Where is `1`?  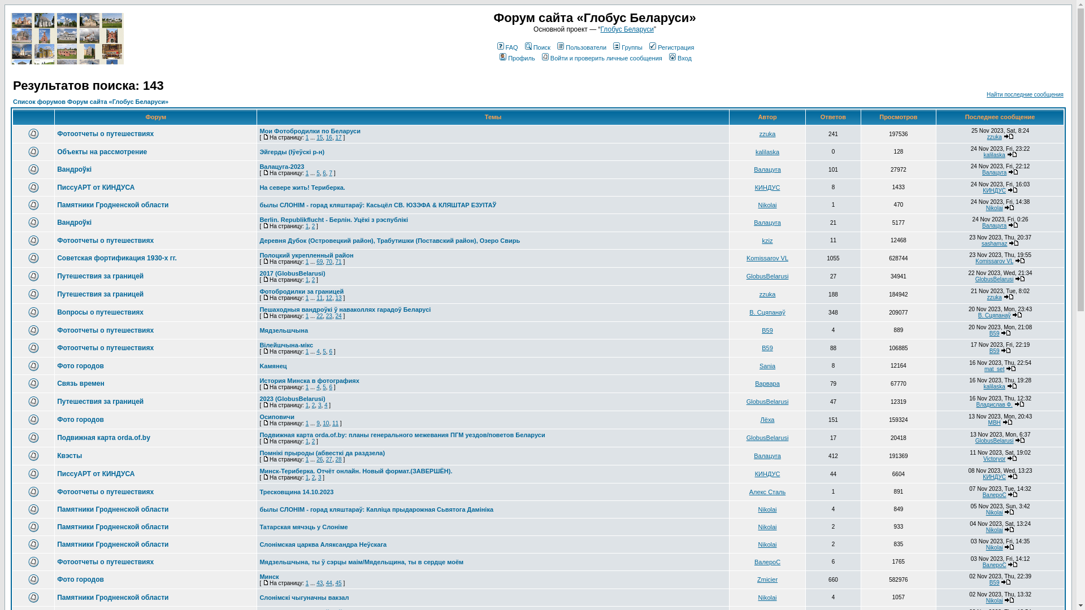 1 is located at coordinates (307, 138).